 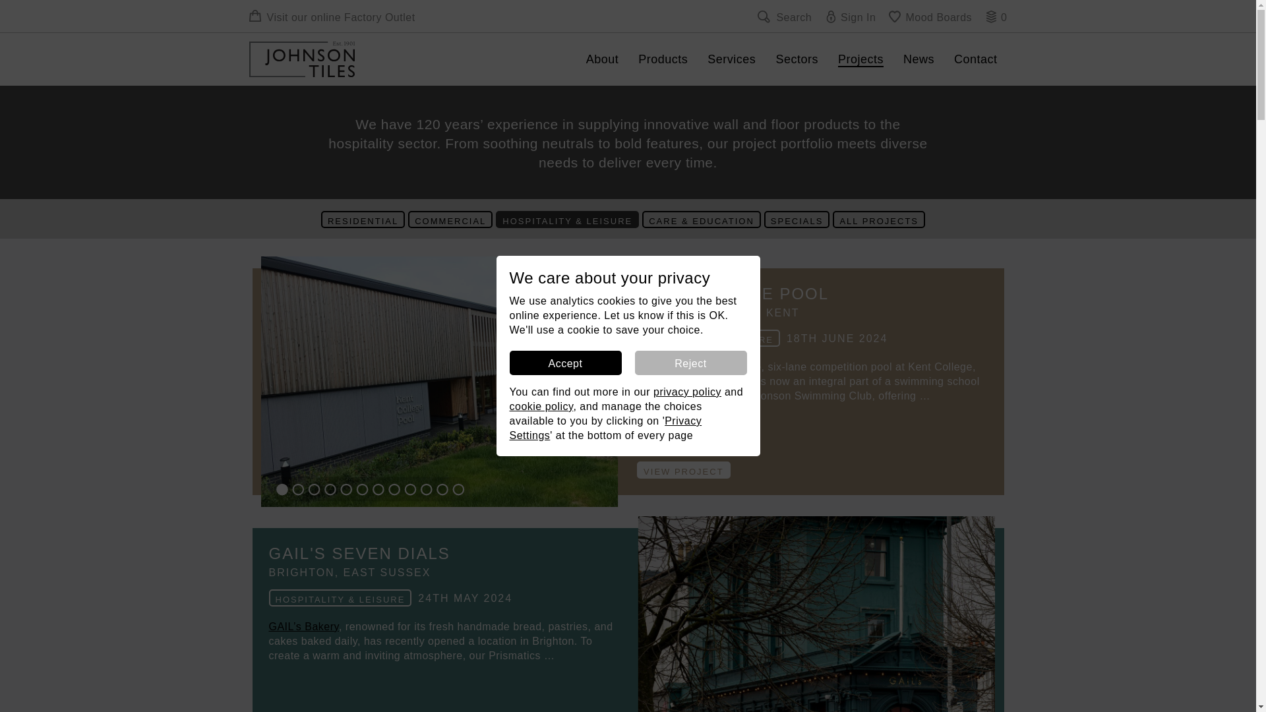 I want to click on Search, so click(x=784, y=17).